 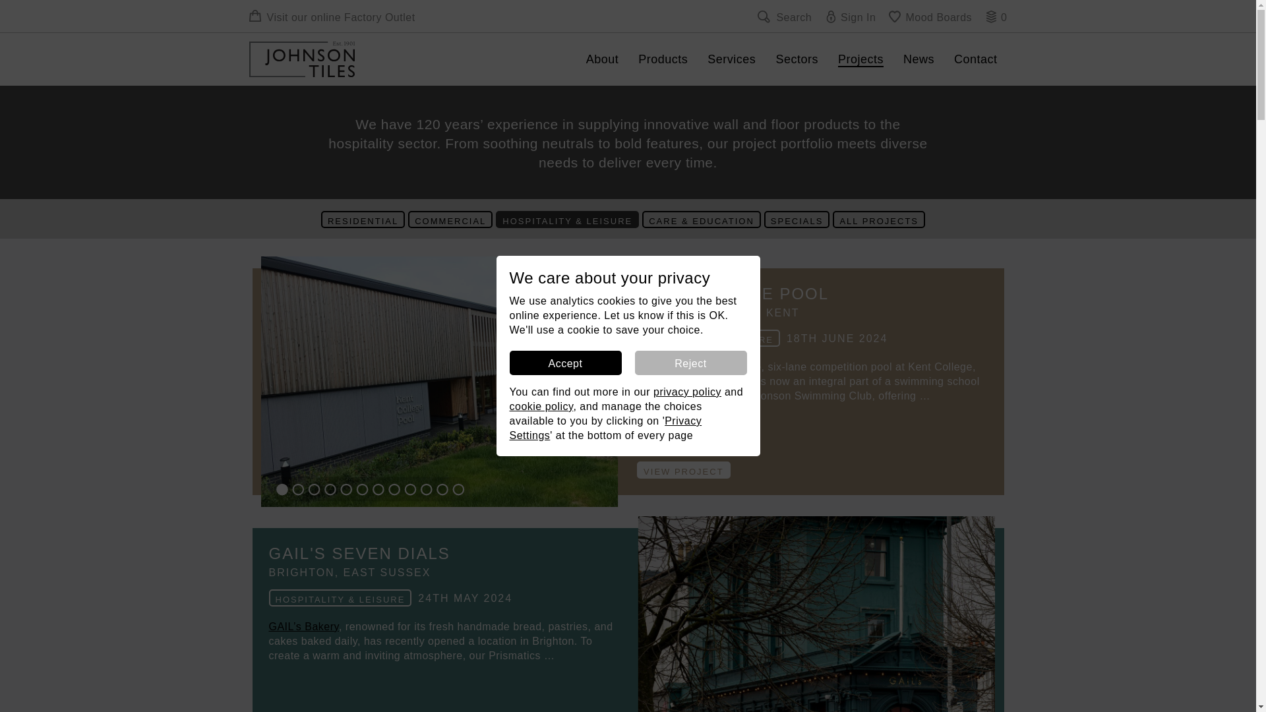 I want to click on Search, so click(x=784, y=17).